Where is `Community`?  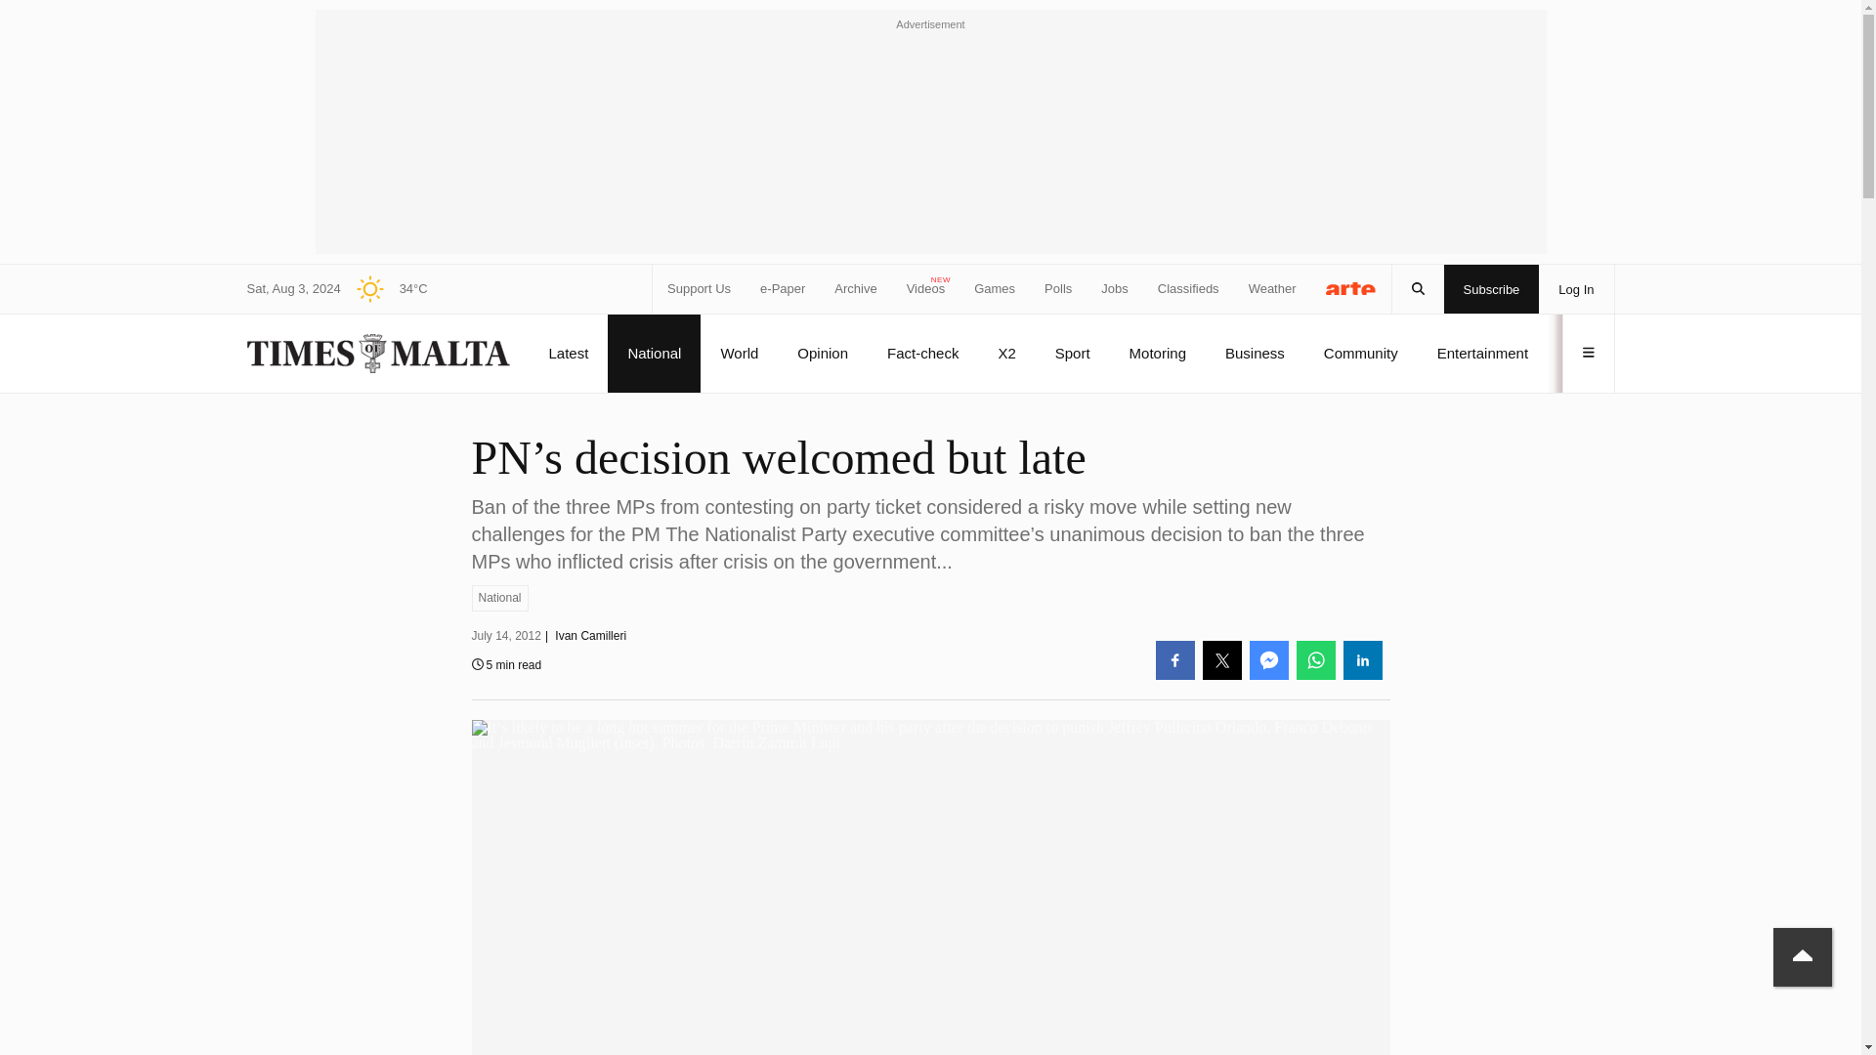 Community is located at coordinates (1360, 353).